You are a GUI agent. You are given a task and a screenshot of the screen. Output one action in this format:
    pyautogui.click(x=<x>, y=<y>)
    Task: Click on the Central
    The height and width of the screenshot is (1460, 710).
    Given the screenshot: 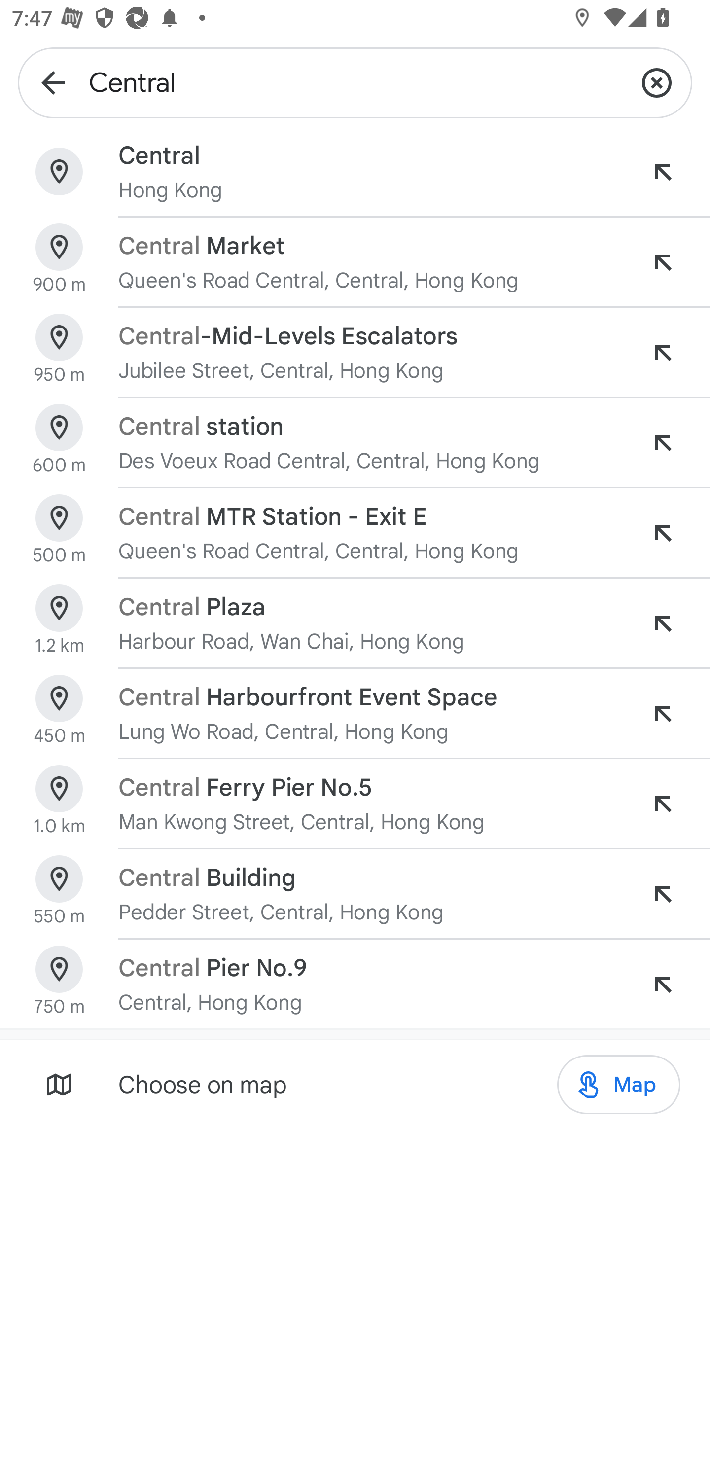 What is the action you would take?
    pyautogui.click(x=355, y=82)
    